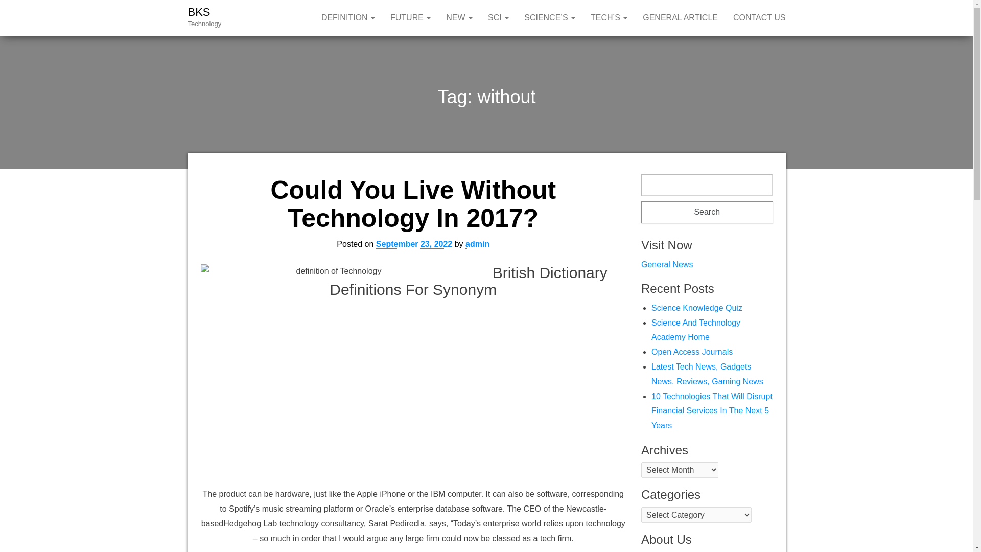 Image resolution: width=981 pixels, height=552 pixels. Describe the element at coordinates (707, 213) in the screenshot. I see `Search` at that location.